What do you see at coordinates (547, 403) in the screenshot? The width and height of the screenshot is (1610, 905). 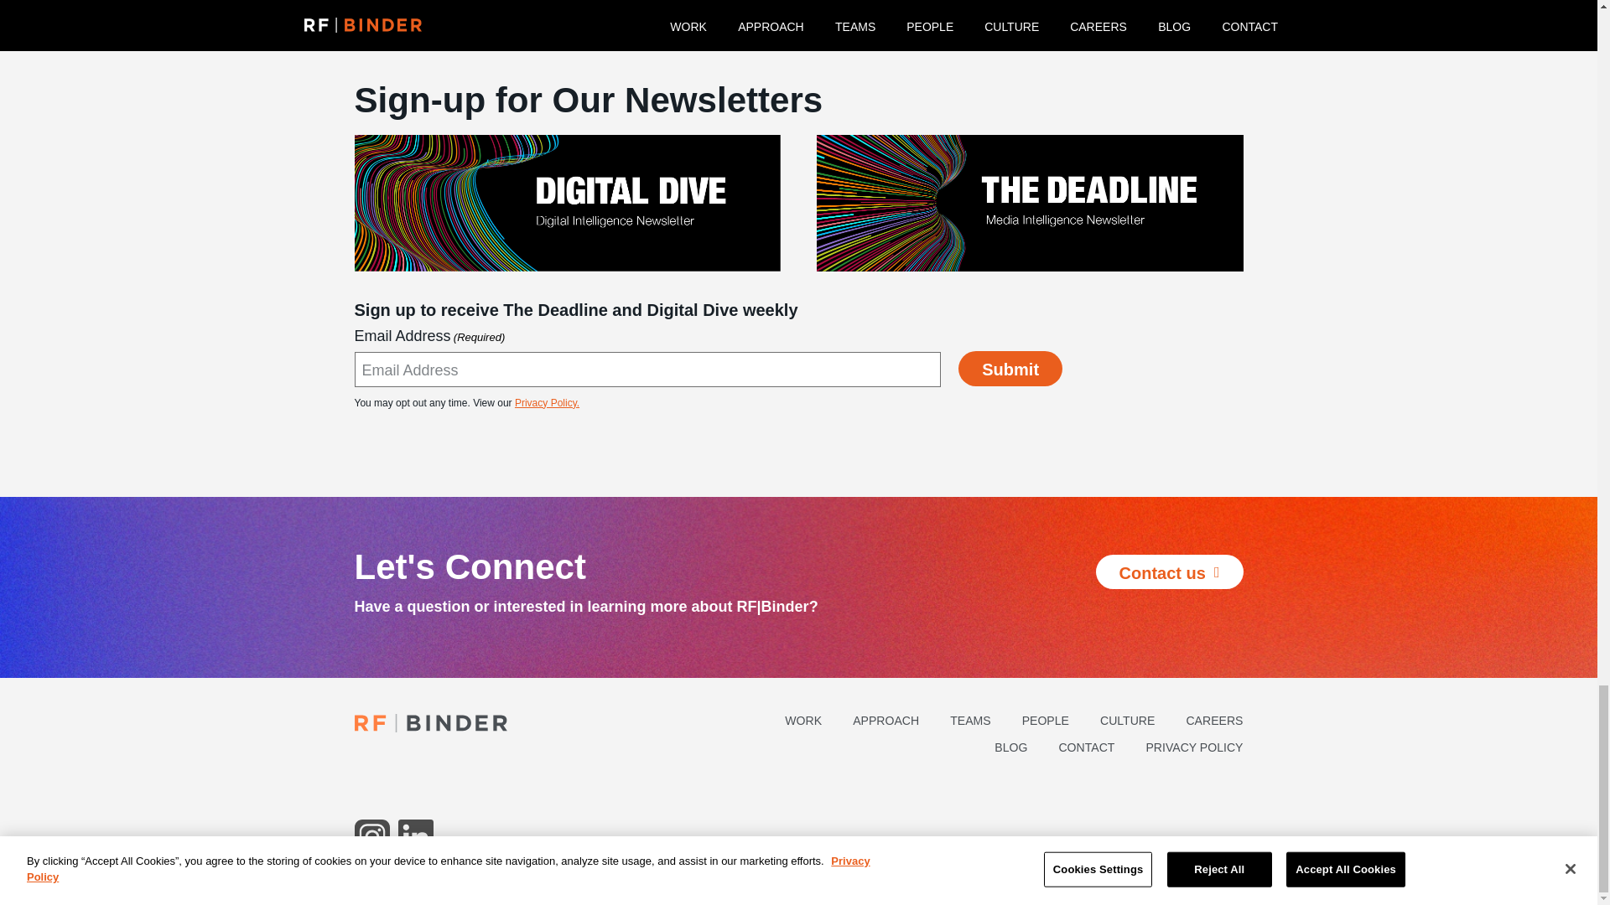 I see `Privacy Policy.` at bounding box center [547, 403].